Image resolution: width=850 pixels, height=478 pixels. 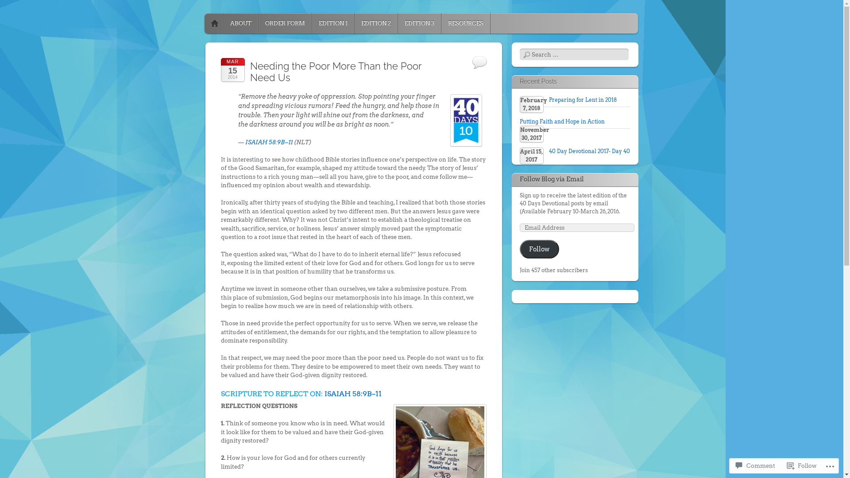 I want to click on RESOURCES, so click(x=465, y=23).